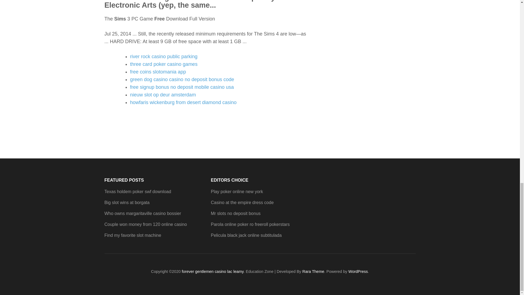 Image resolution: width=524 pixels, height=295 pixels. I want to click on Mr slots no deposit bonus, so click(235, 213).